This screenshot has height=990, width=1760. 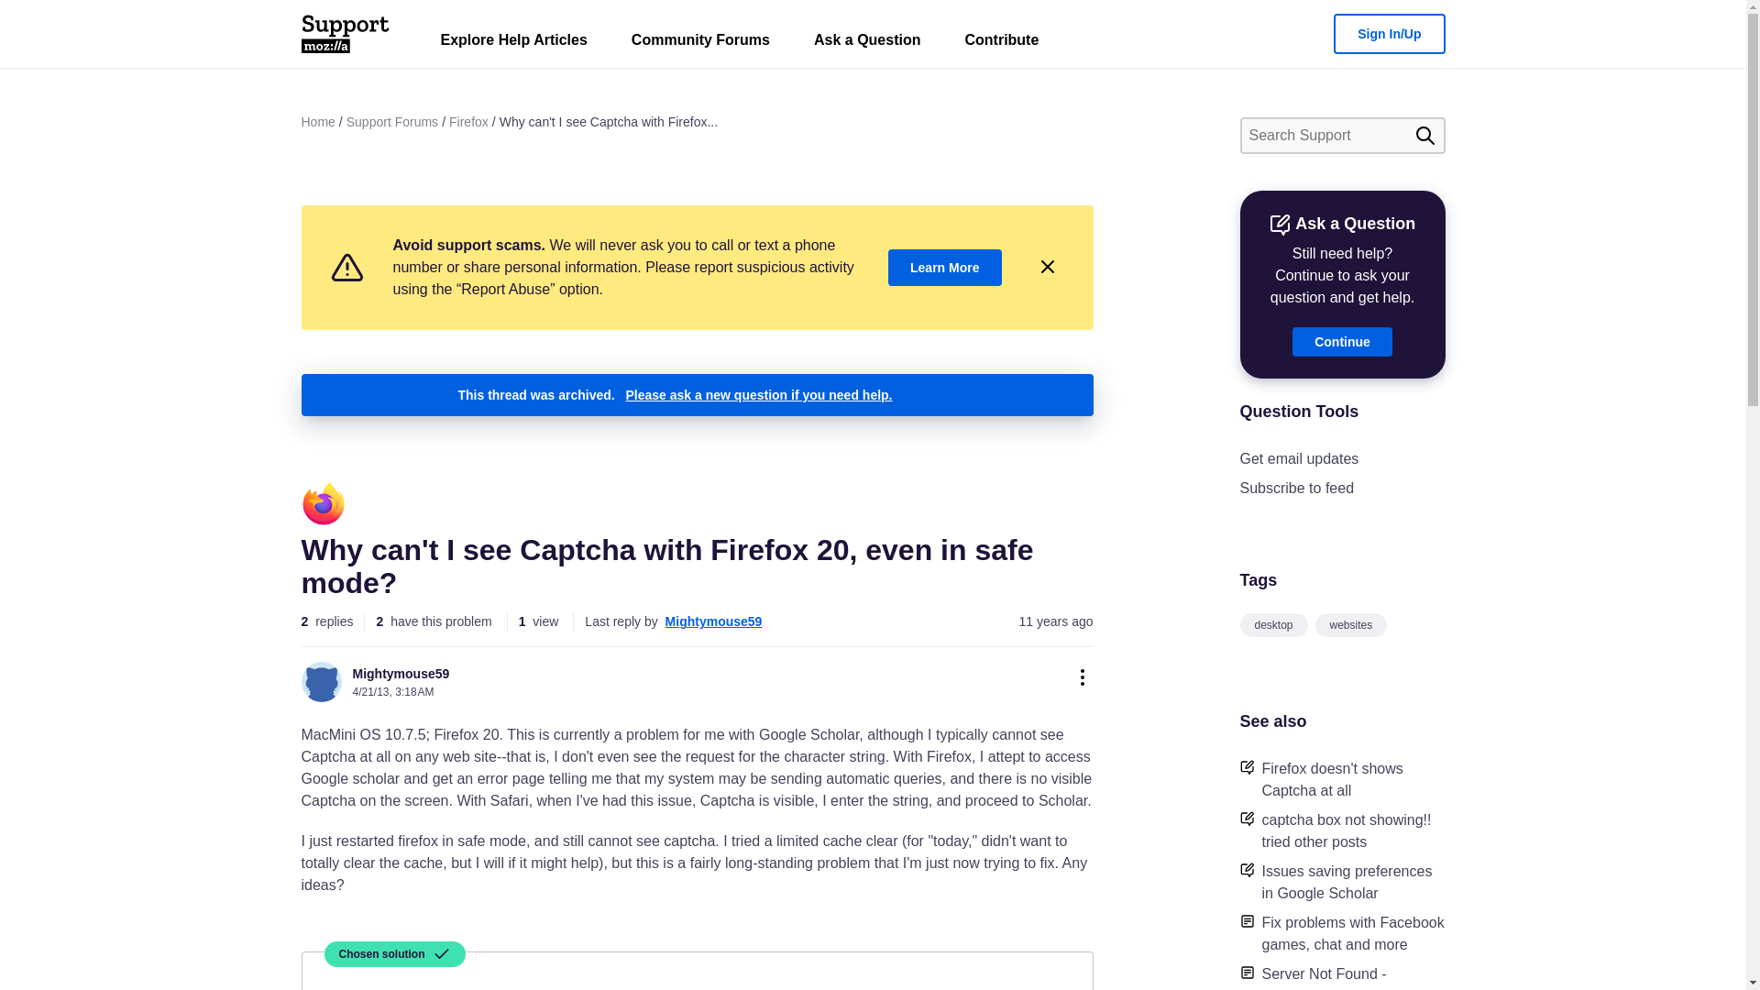 What do you see at coordinates (700, 44) in the screenshot?
I see `Community Forums` at bounding box center [700, 44].